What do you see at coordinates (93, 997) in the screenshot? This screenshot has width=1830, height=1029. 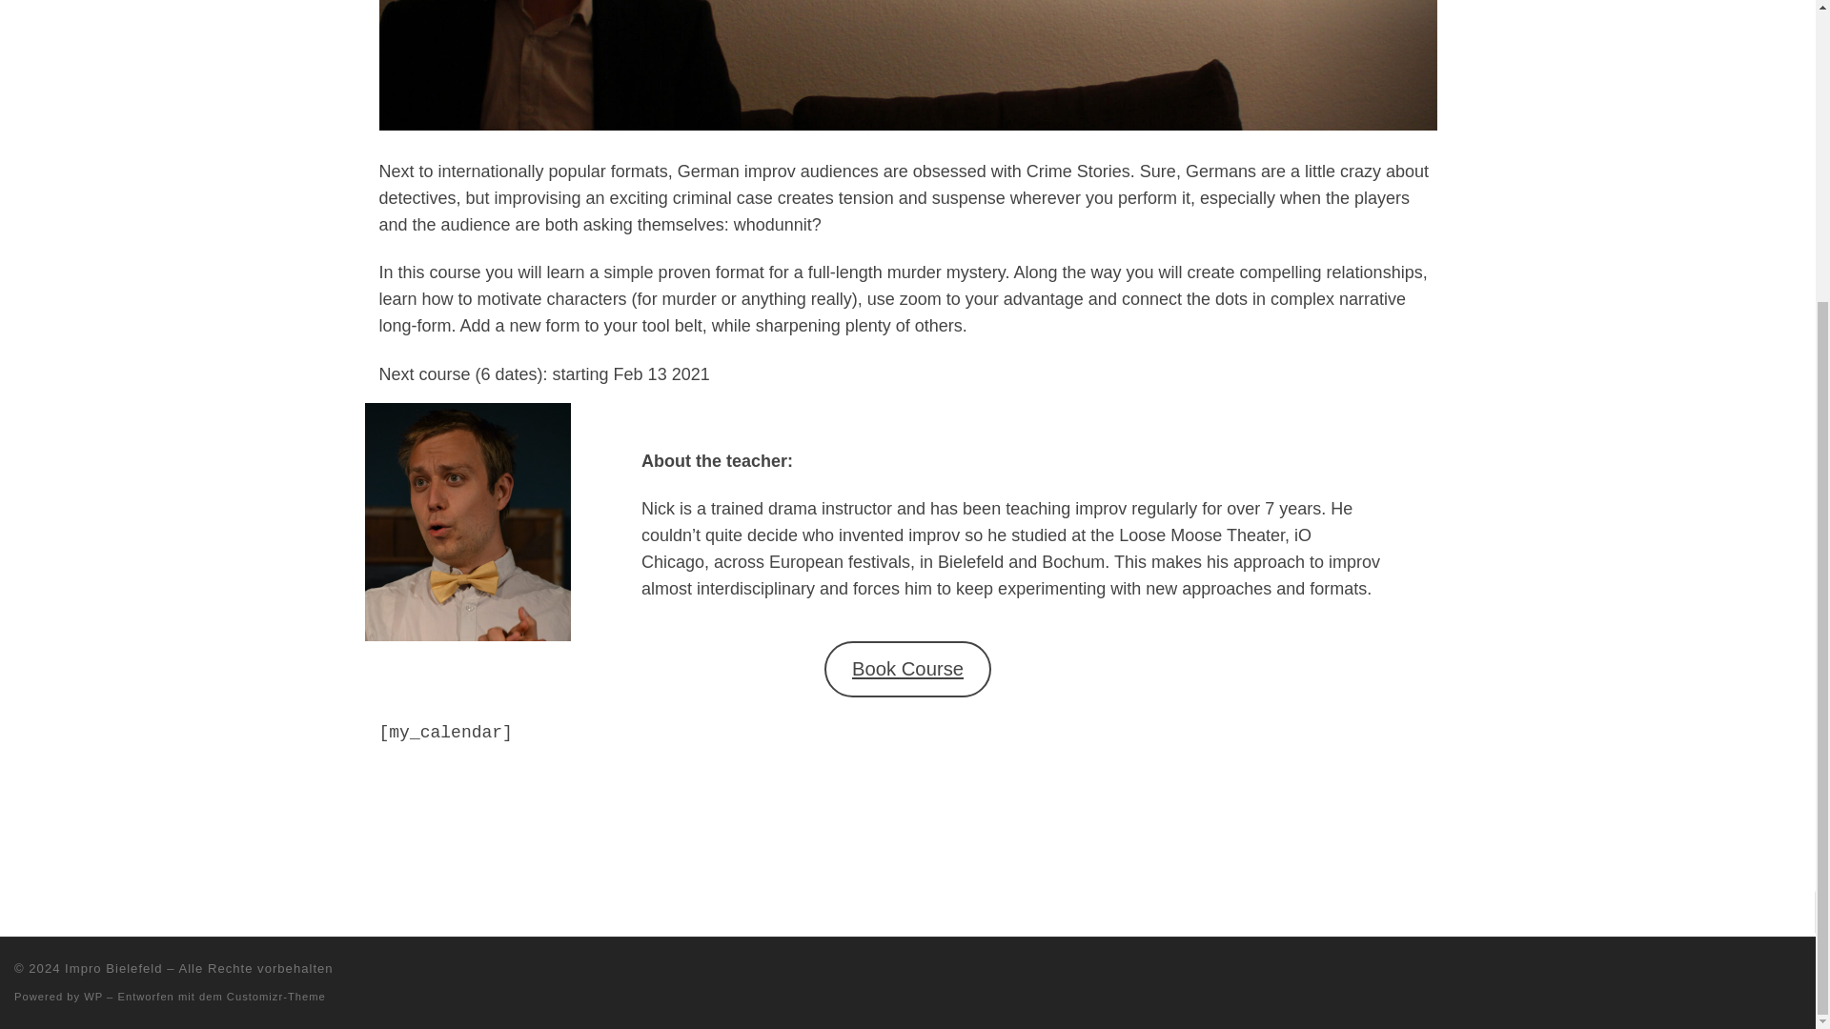 I see `Powered by WordPress` at bounding box center [93, 997].